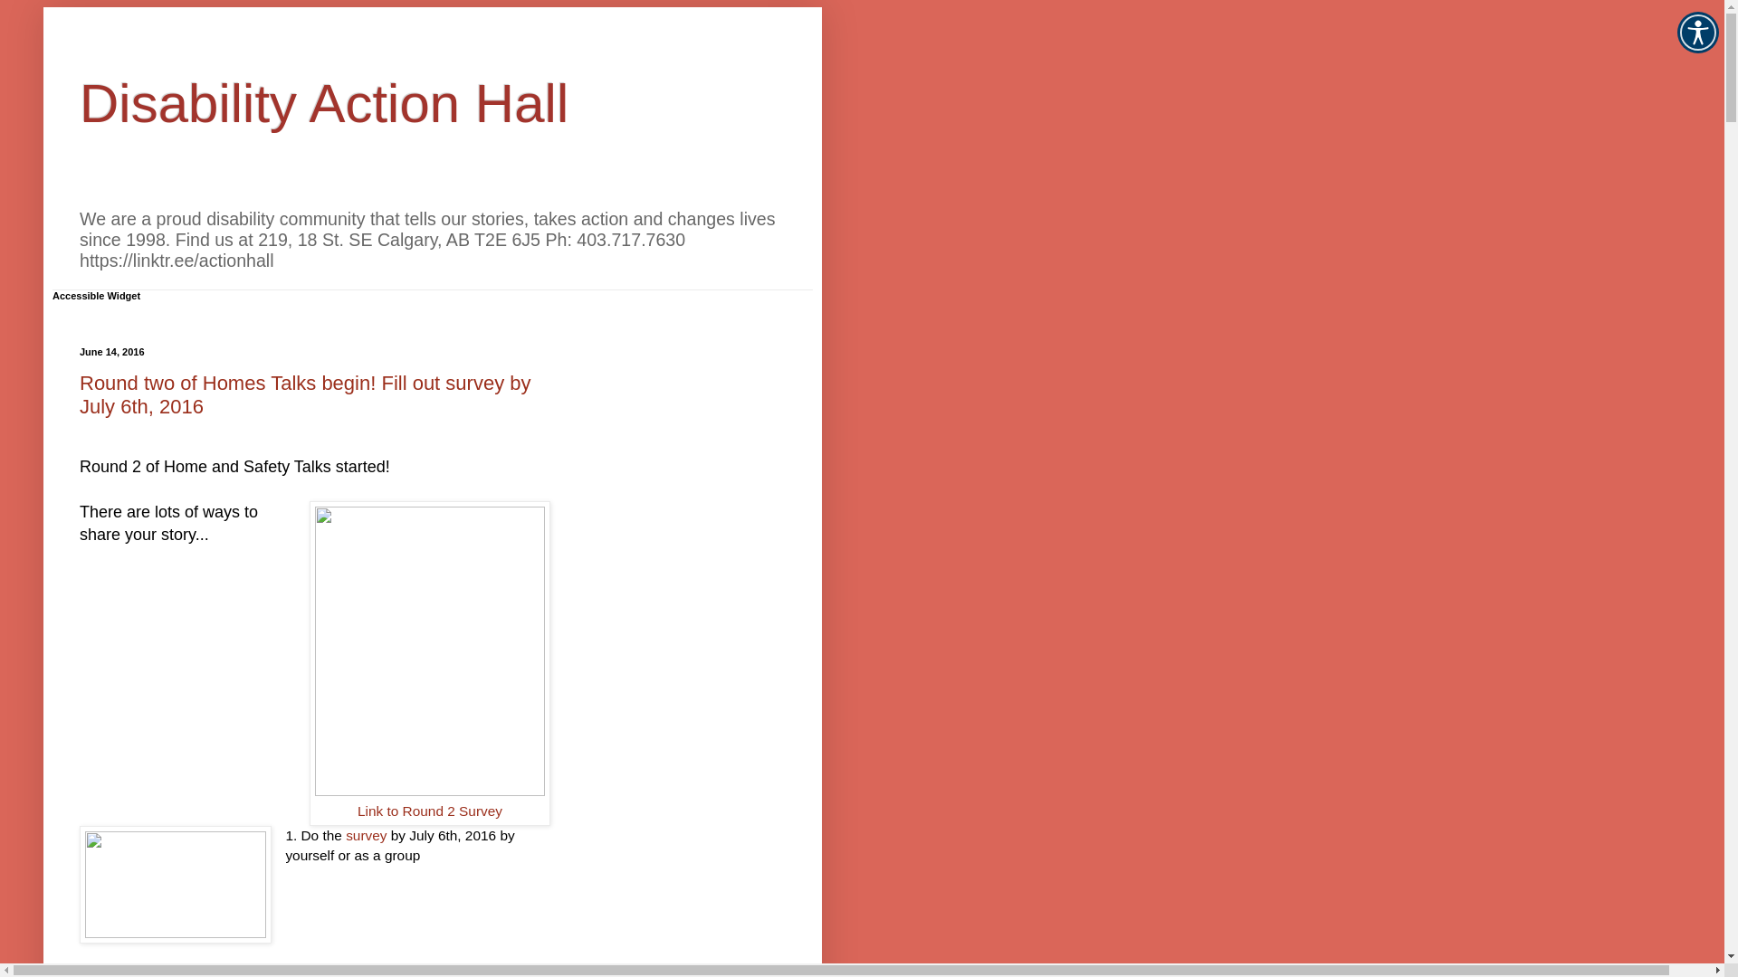 This screenshot has width=1738, height=977. Describe the element at coordinates (430, 811) in the screenshot. I see `Link to Round 2 Survey` at that location.